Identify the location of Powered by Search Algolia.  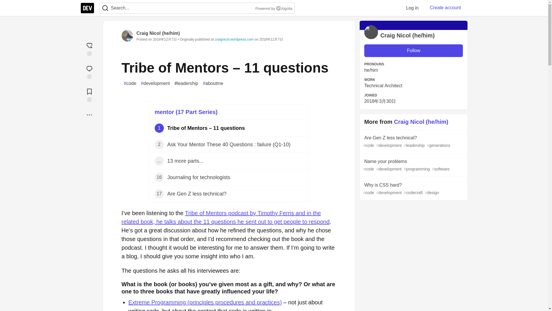
(273, 9).